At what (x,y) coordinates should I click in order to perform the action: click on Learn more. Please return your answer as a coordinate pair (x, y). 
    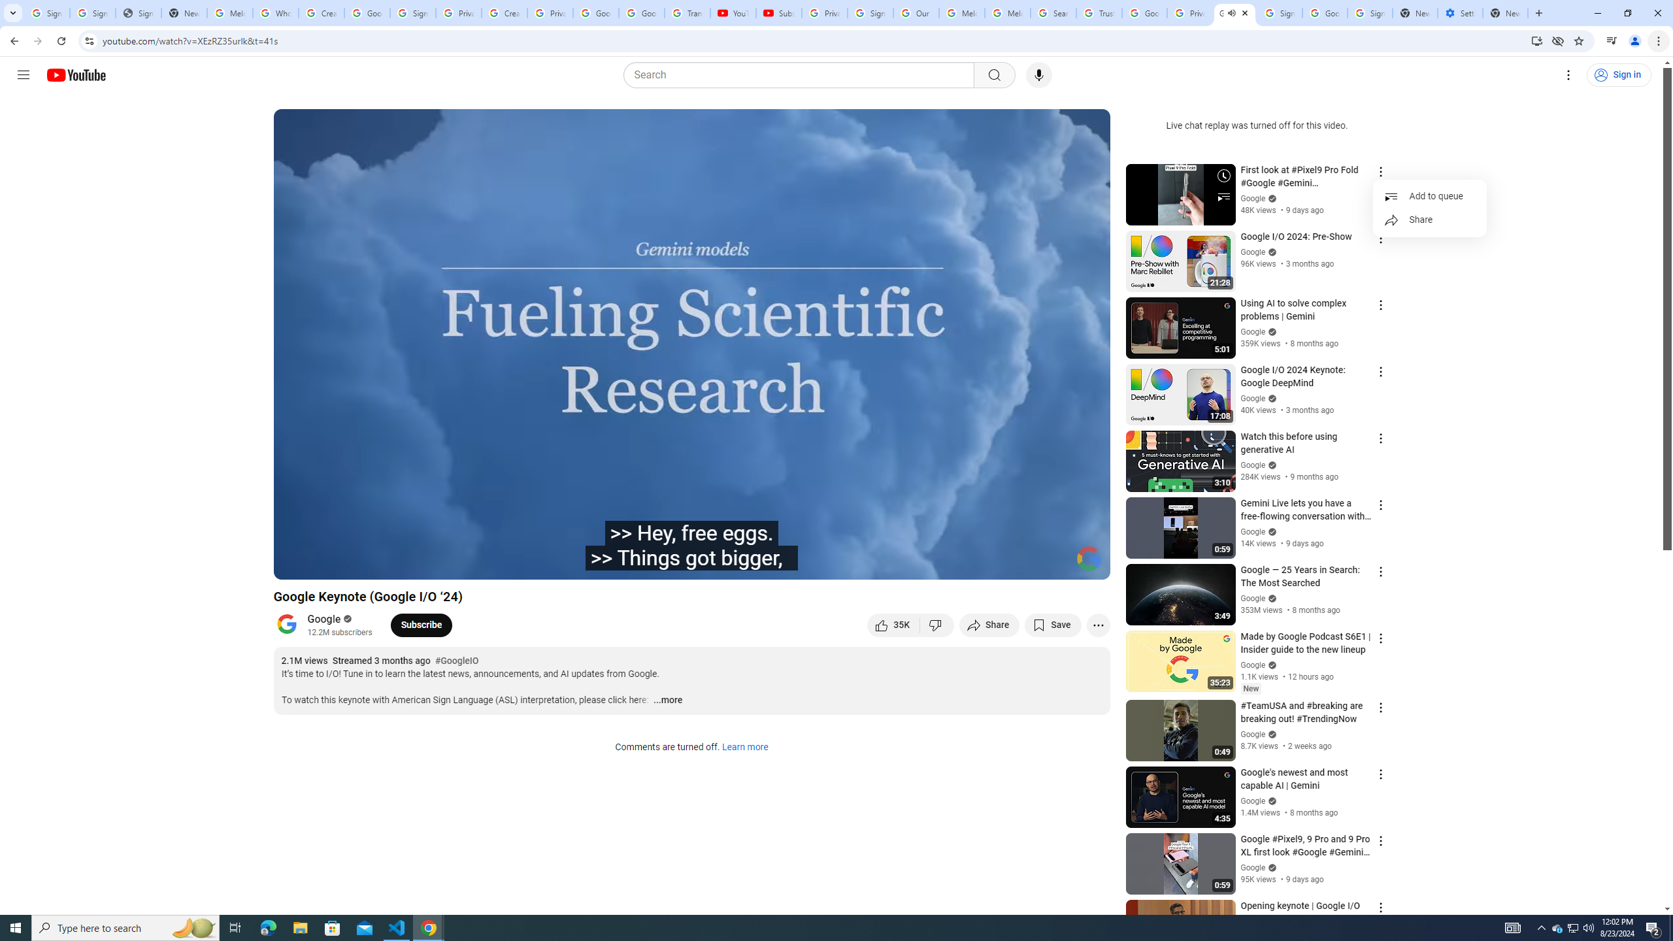
    Looking at the image, I should click on (744, 748).